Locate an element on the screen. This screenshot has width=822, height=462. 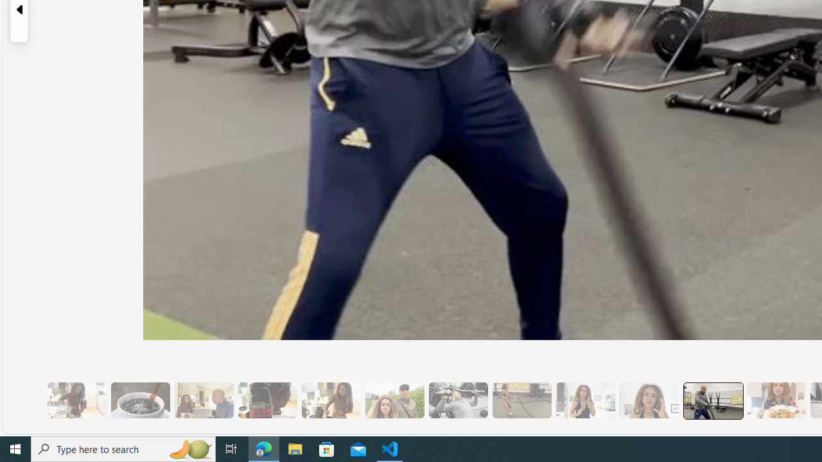
9 They Do Bench Exercises is located at coordinates (458, 400).